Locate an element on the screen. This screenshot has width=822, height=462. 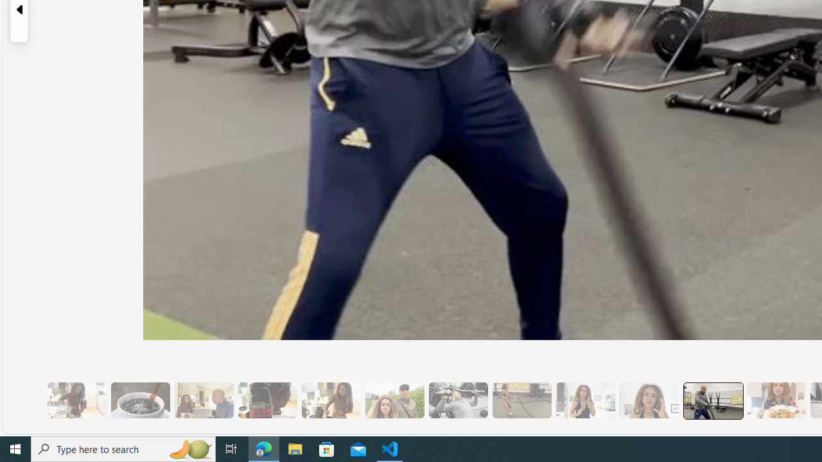
9 They Do Bench Exercises is located at coordinates (458, 400).